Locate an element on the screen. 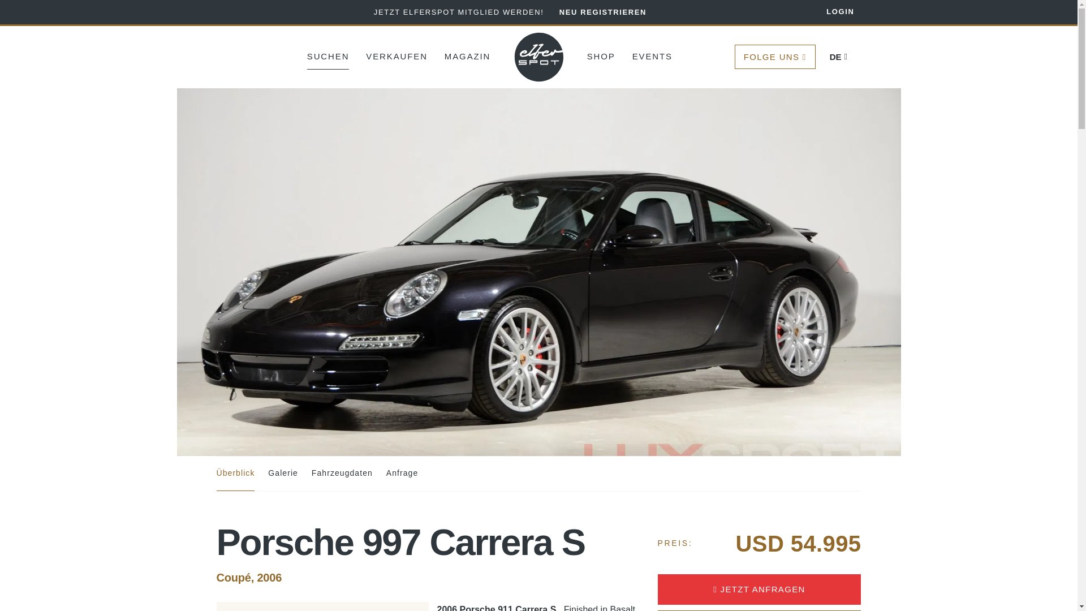 The width and height of the screenshot is (1086, 611). VERKAUFEN is located at coordinates (397, 55).